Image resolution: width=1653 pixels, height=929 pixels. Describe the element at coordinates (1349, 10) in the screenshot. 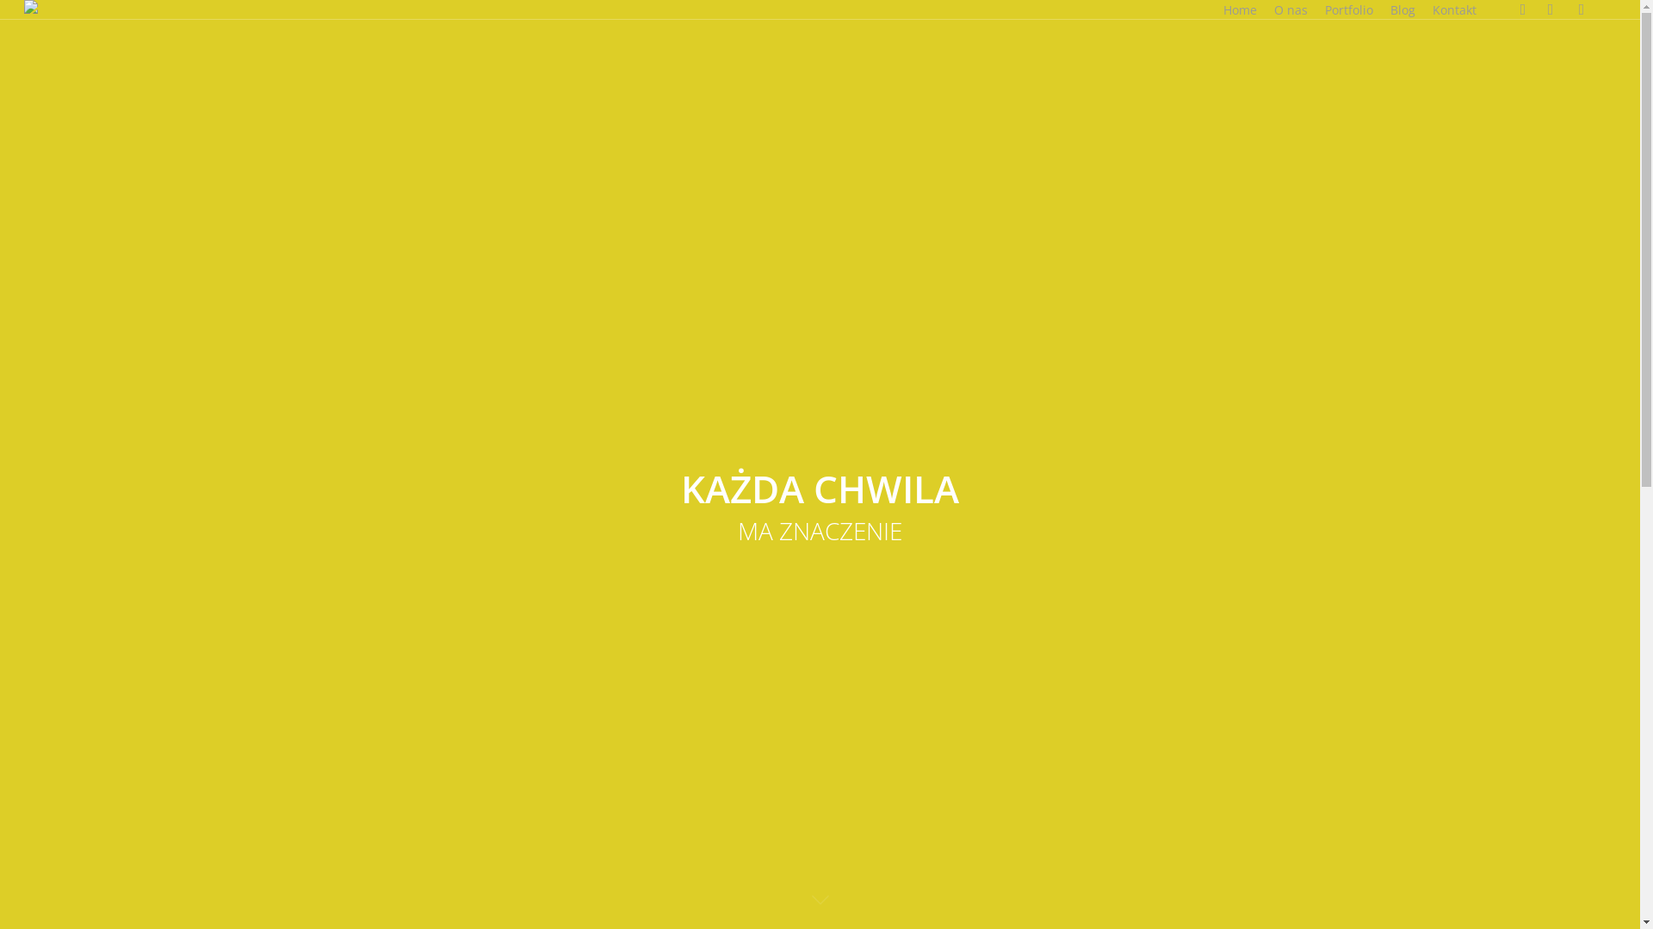

I see `Portfolio` at that location.